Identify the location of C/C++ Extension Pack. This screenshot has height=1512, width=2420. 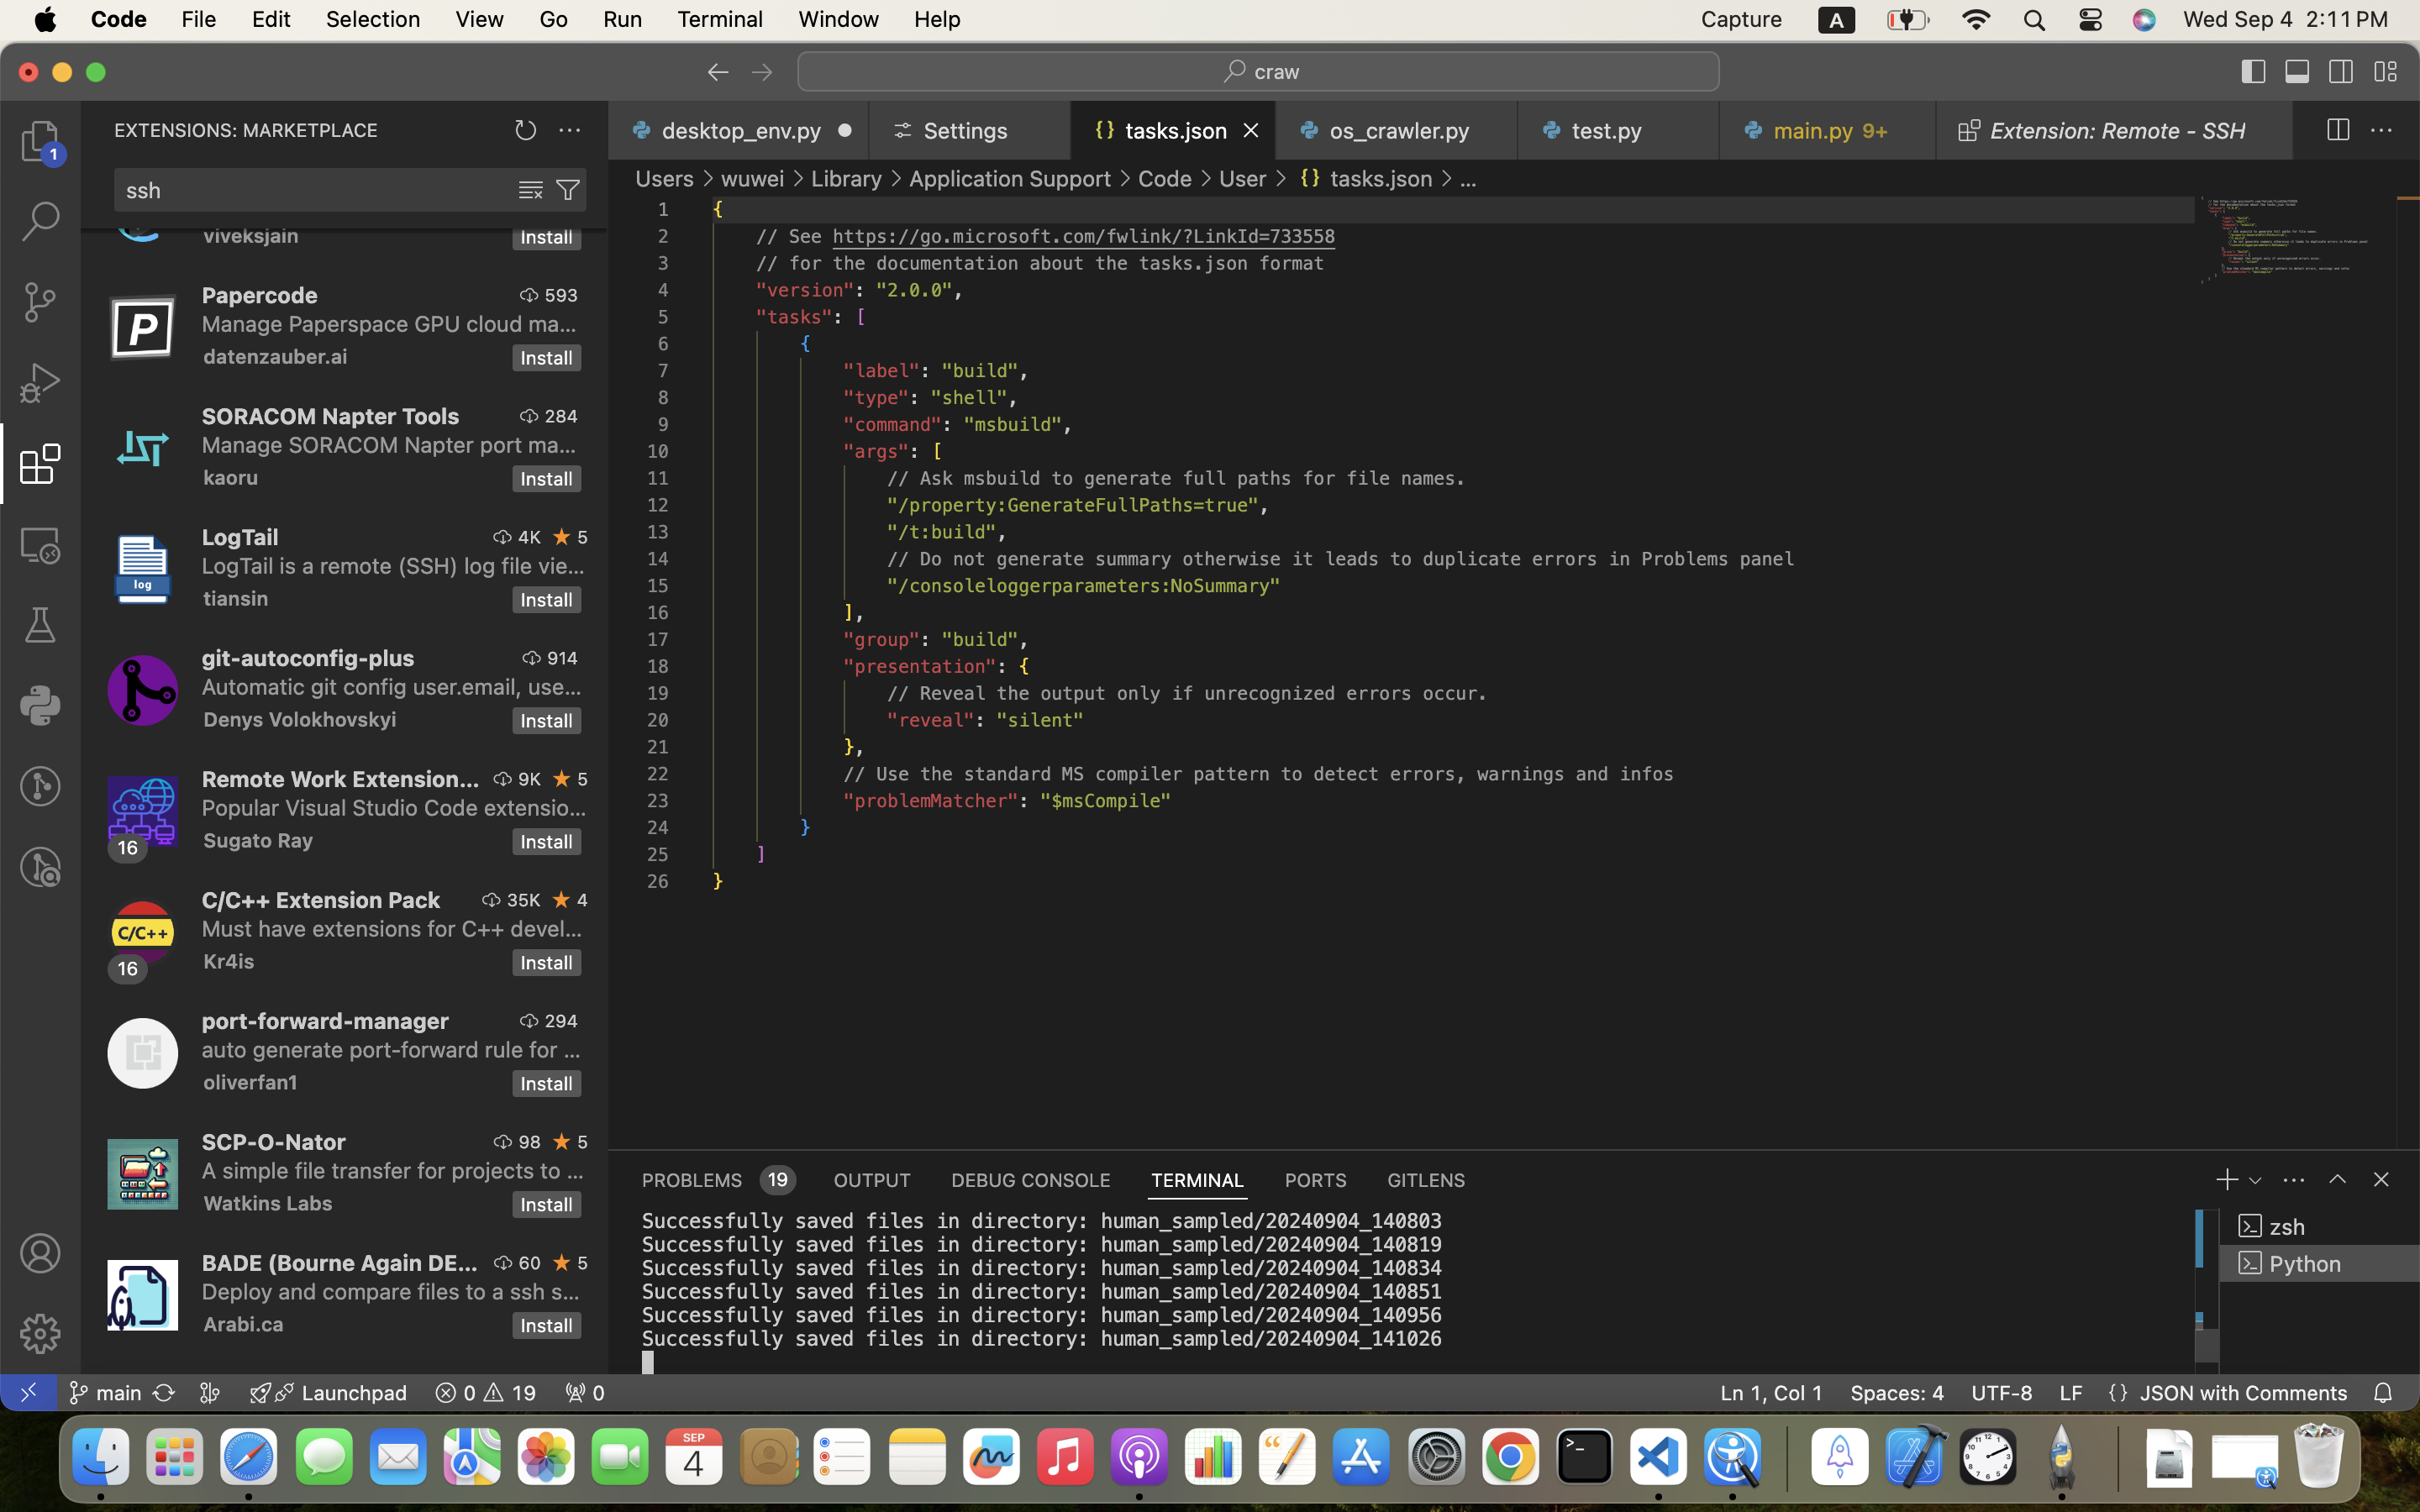
(322, 900).